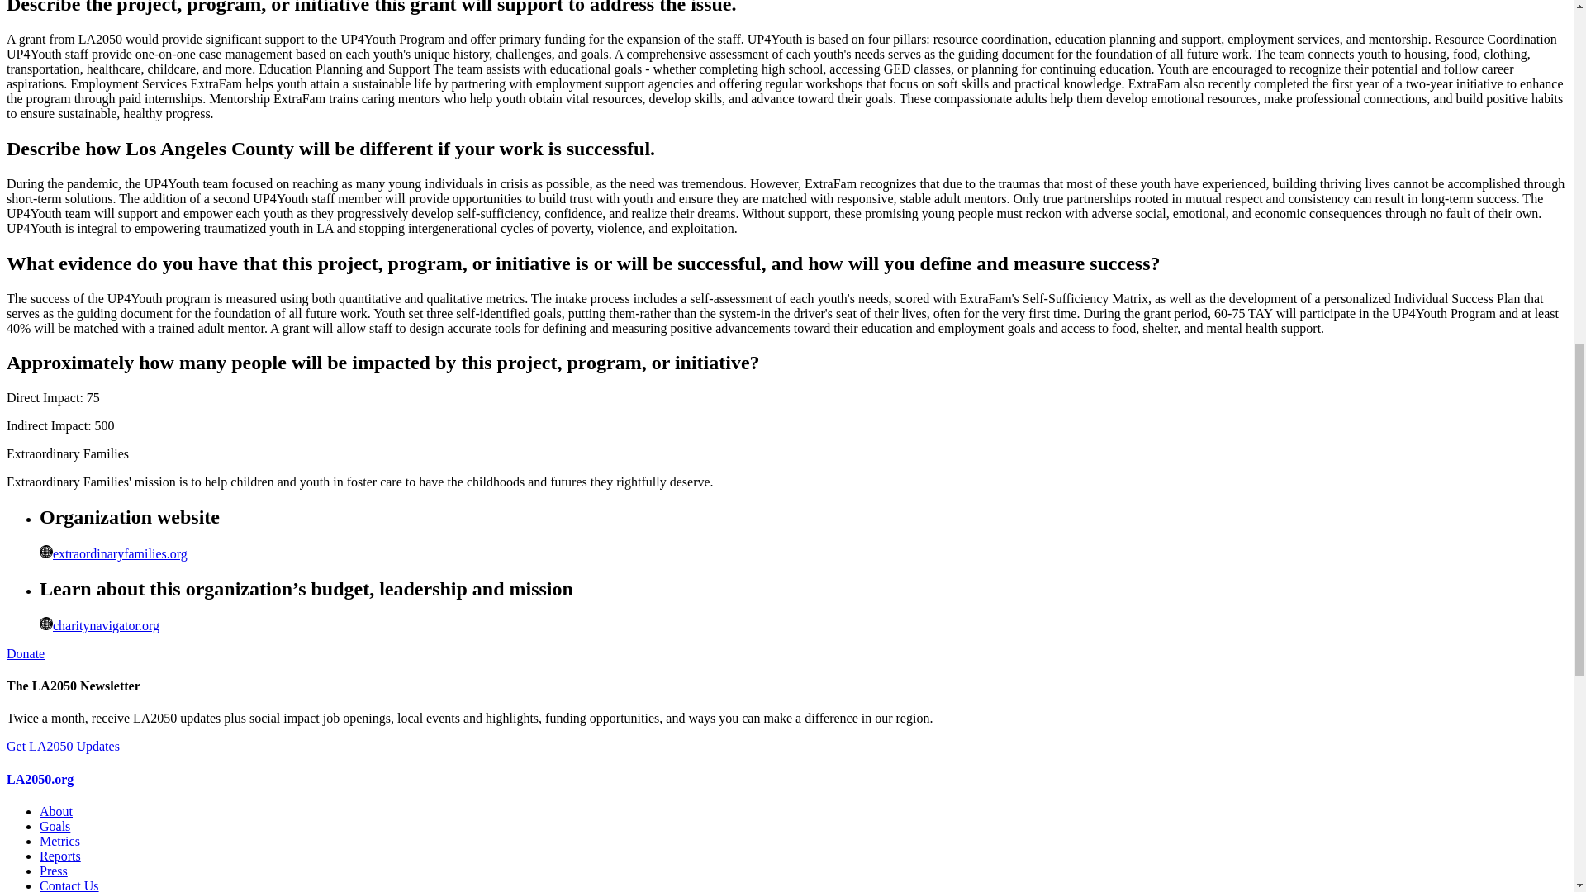 The width and height of the screenshot is (1586, 892). I want to click on charitynavigator.org, so click(99, 625).